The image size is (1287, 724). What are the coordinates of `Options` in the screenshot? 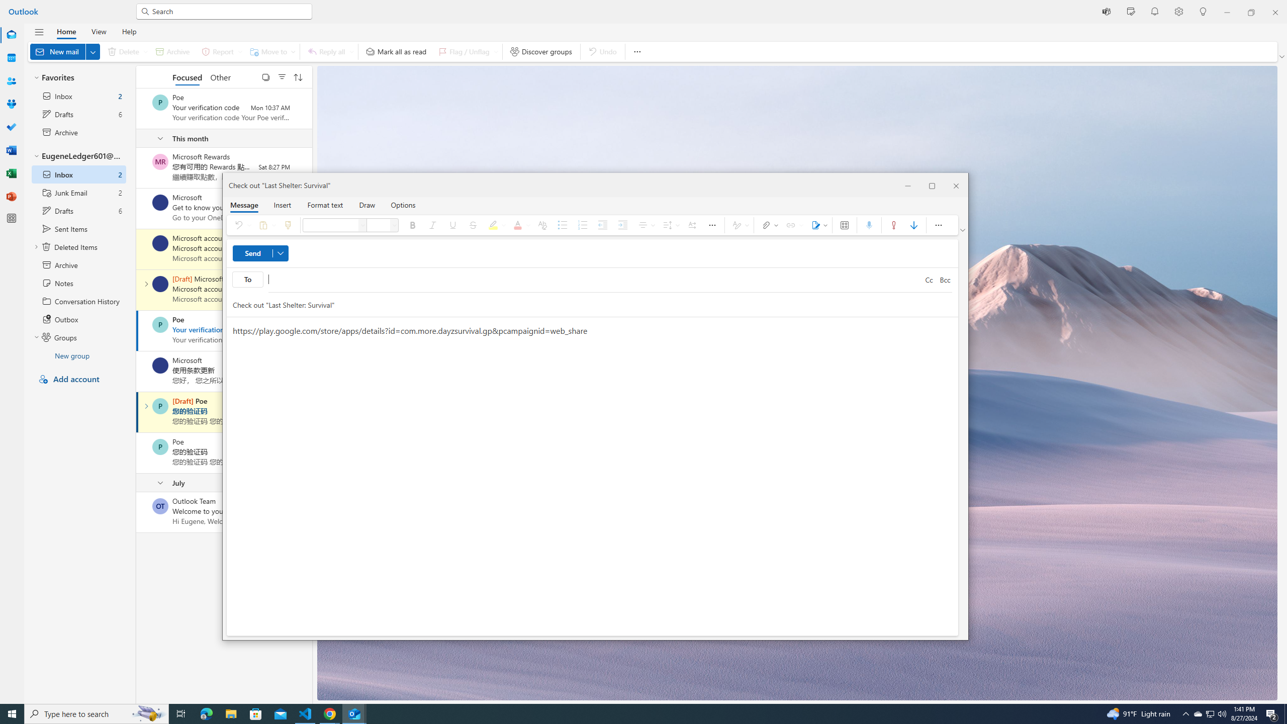 It's located at (1211, 714).